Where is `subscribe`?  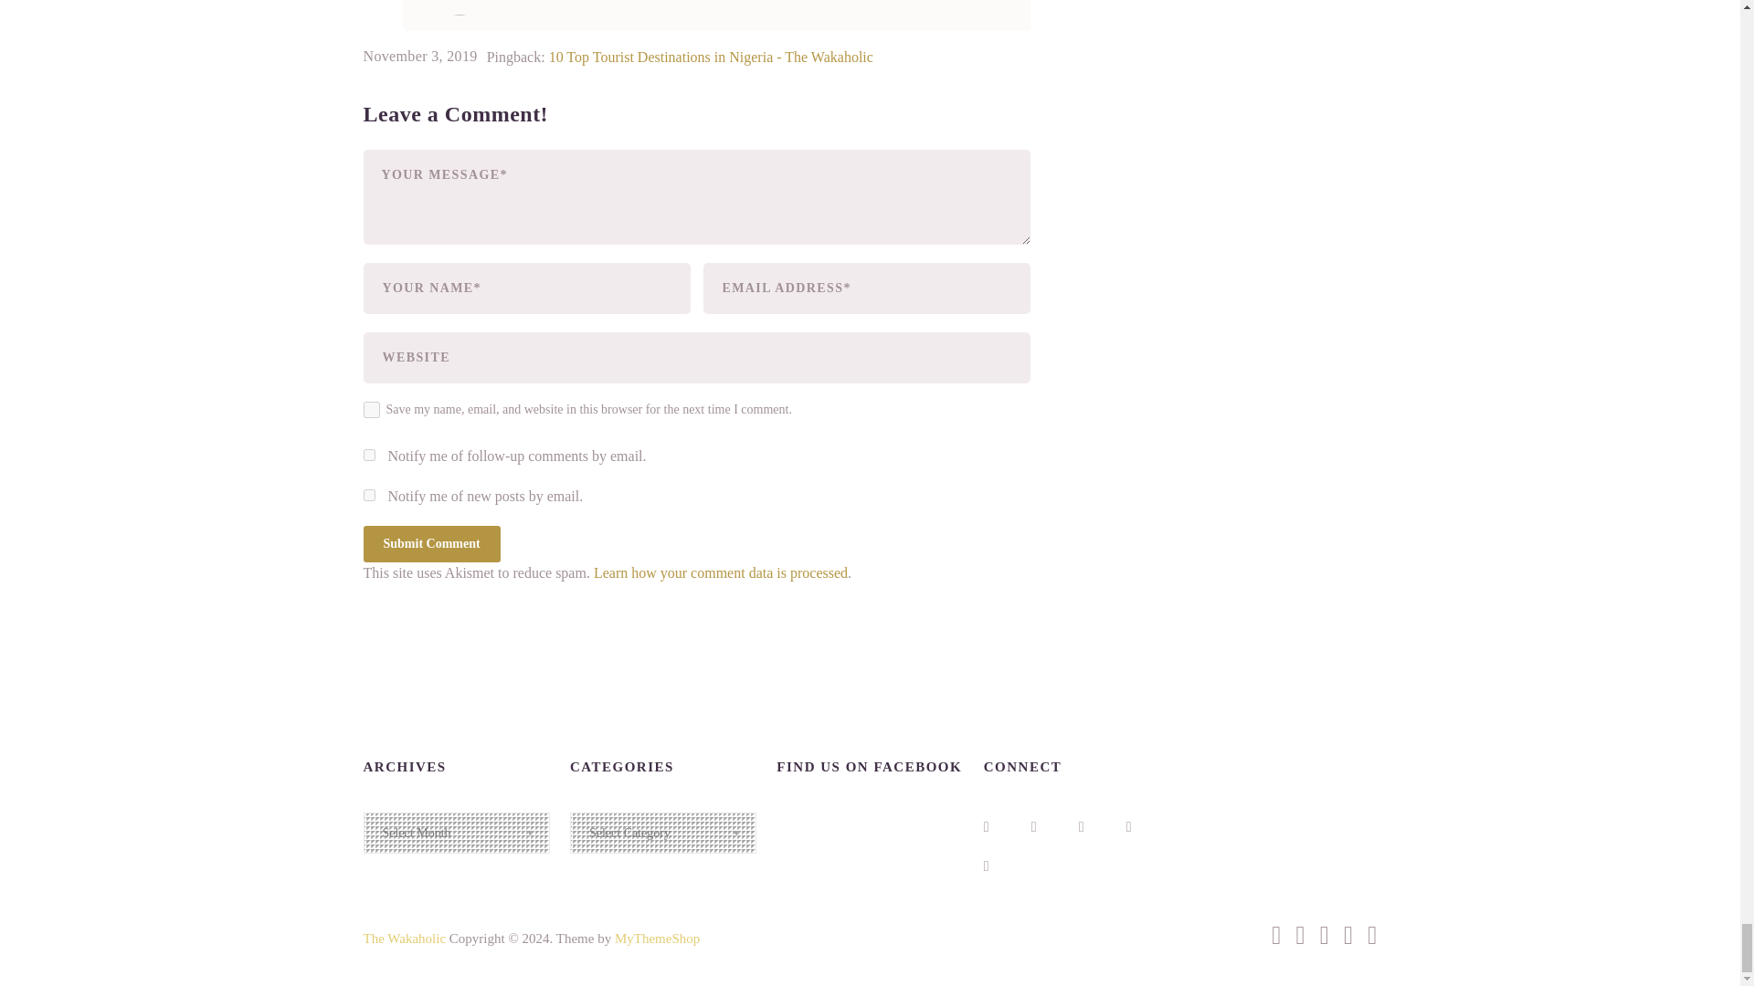
subscribe is located at coordinates (369, 495).